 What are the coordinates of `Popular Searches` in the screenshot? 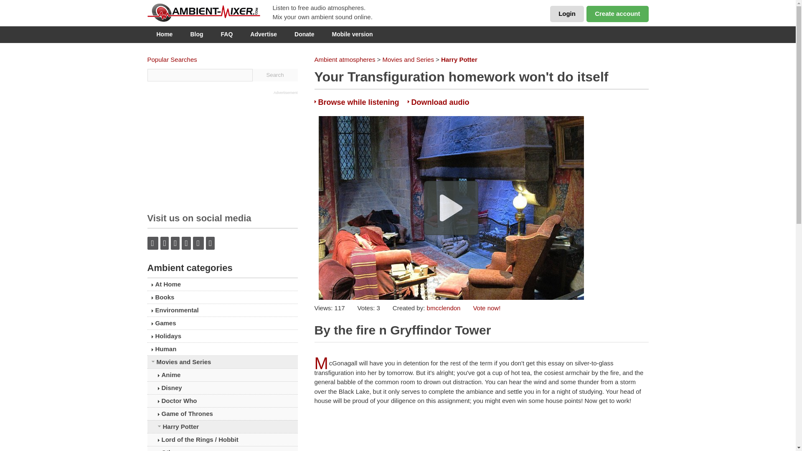 It's located at (171, 59).